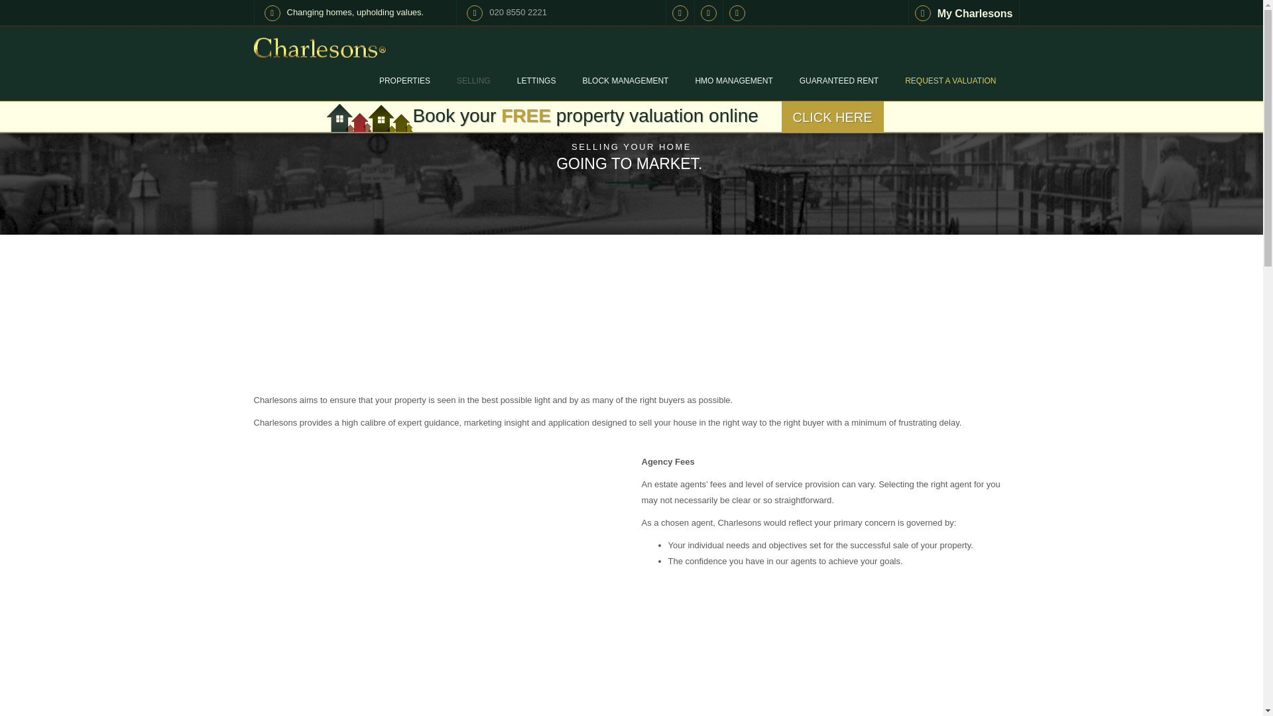 Image resolution: width=1273 pixels, height=716 pixels. Describe the element at coordinates (625, 81) in the screenshot. I see `BLOCK MANAGEMENT` at that location.